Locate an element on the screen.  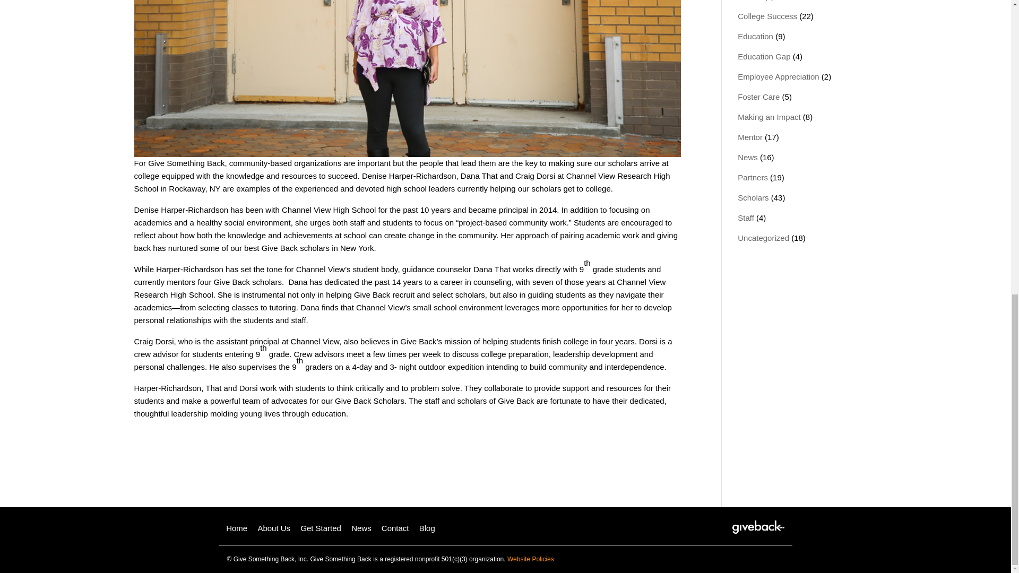
College Success is located at coordinates (767, 16).